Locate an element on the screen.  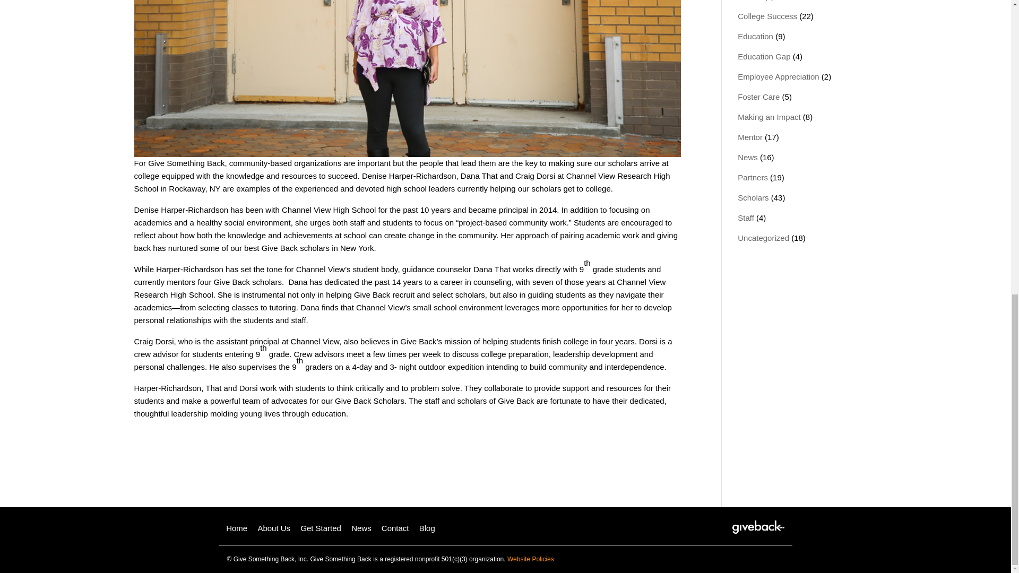
College Success is located at coordinates (767, 16).